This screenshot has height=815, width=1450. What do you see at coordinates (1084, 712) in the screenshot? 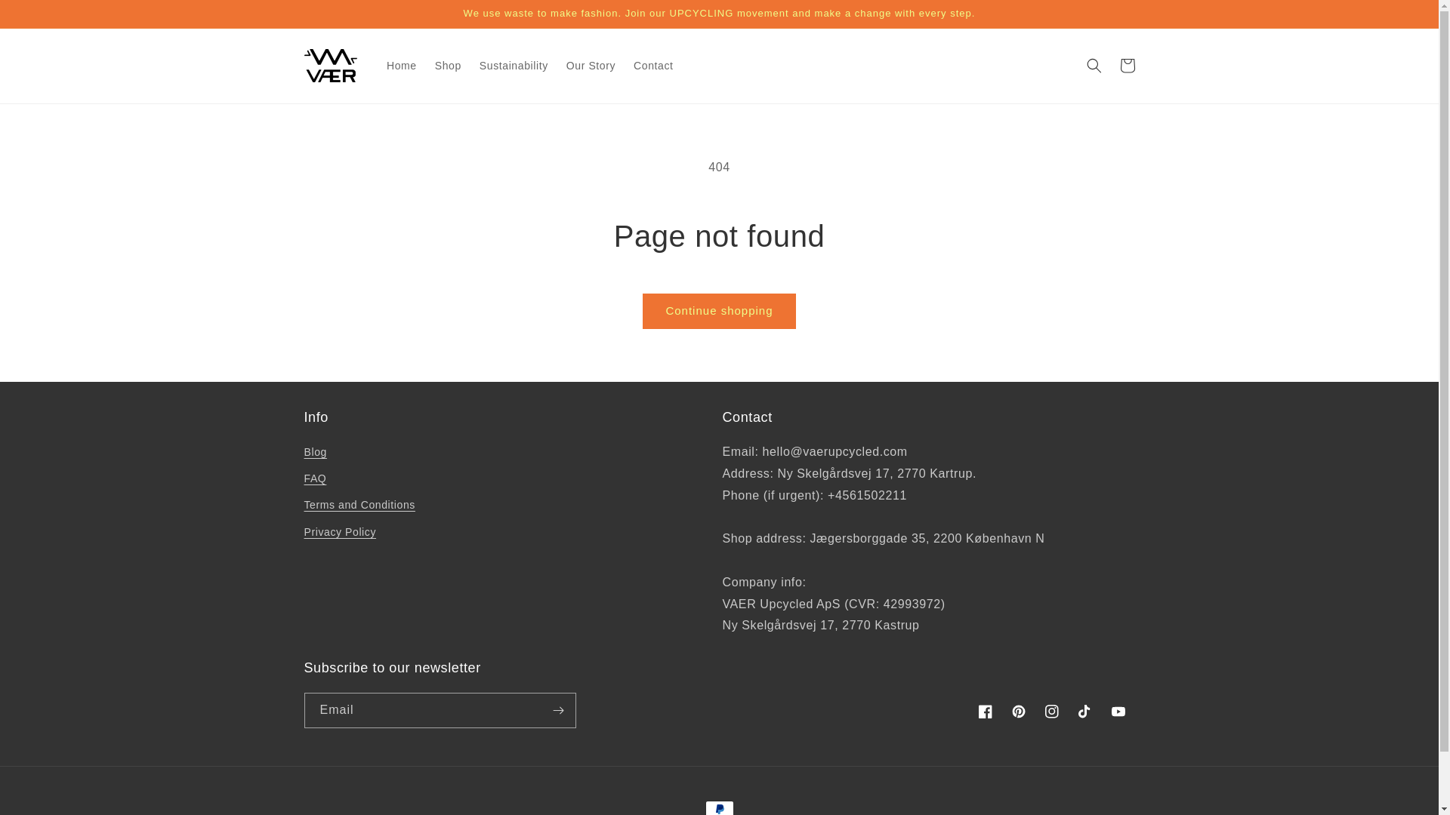
I see `TikTok` at bounding box center [1084, 712].